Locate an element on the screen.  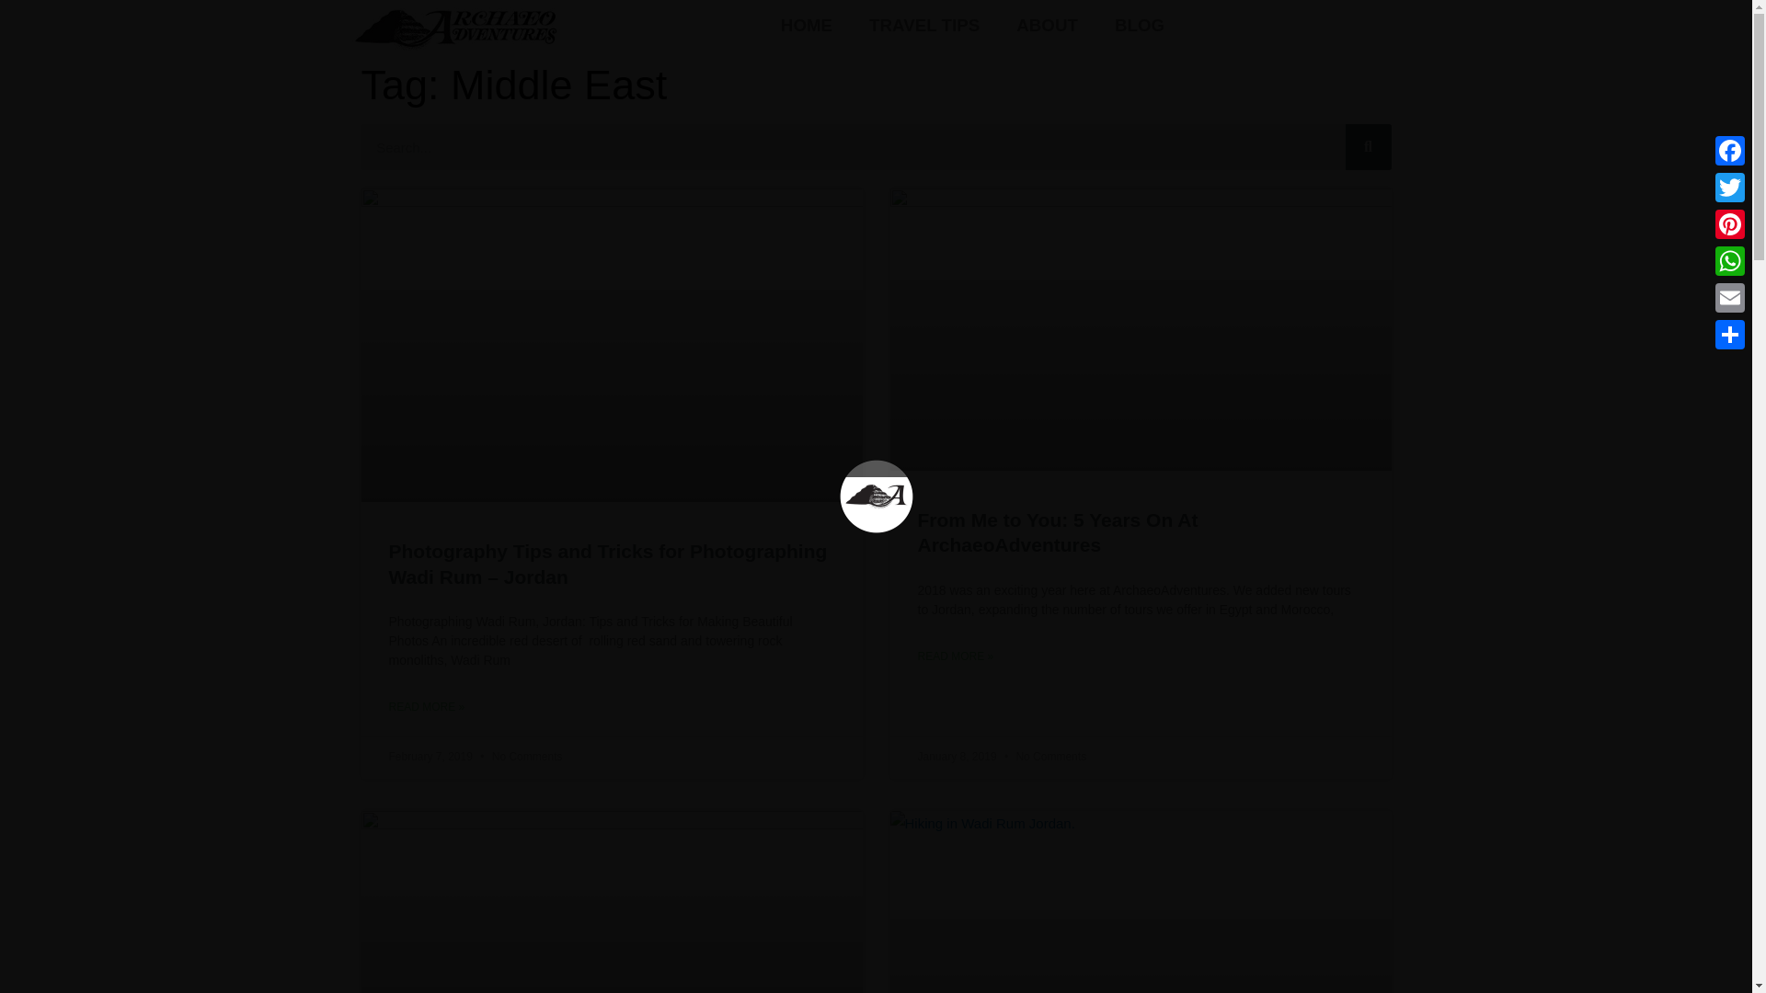
HOME is located at coordinates (807, 26).